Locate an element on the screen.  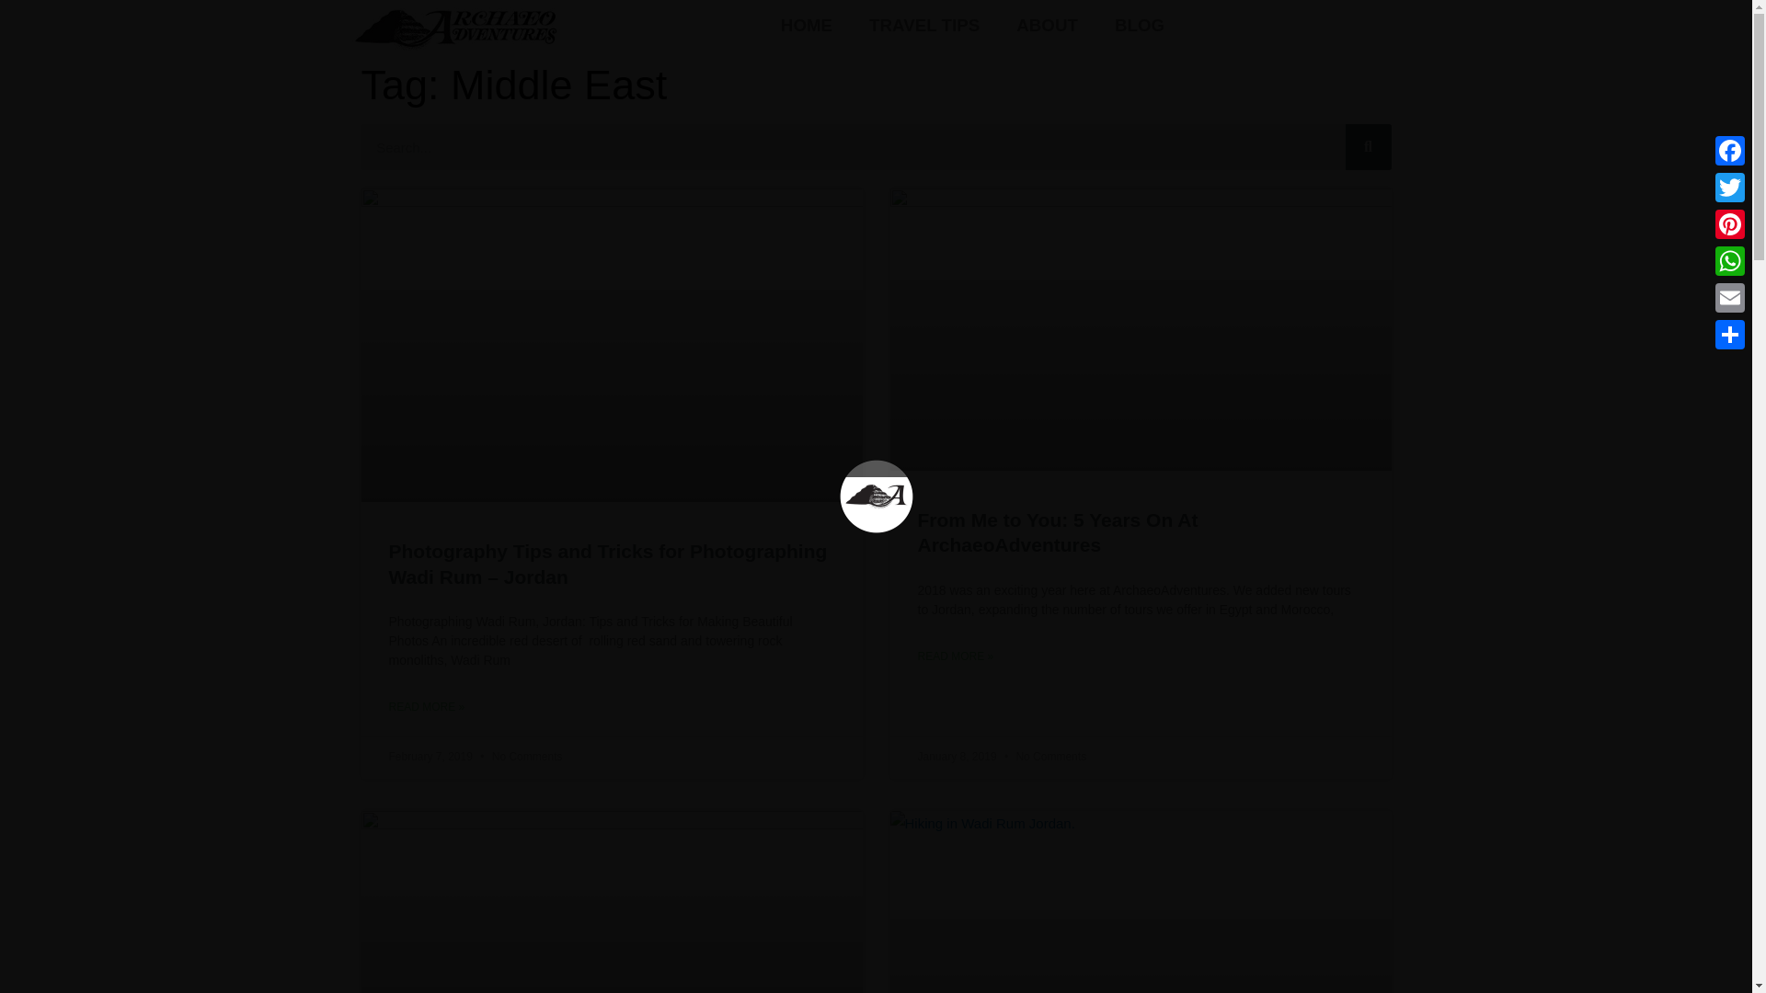
HOME is located at coordinates (807, 26).